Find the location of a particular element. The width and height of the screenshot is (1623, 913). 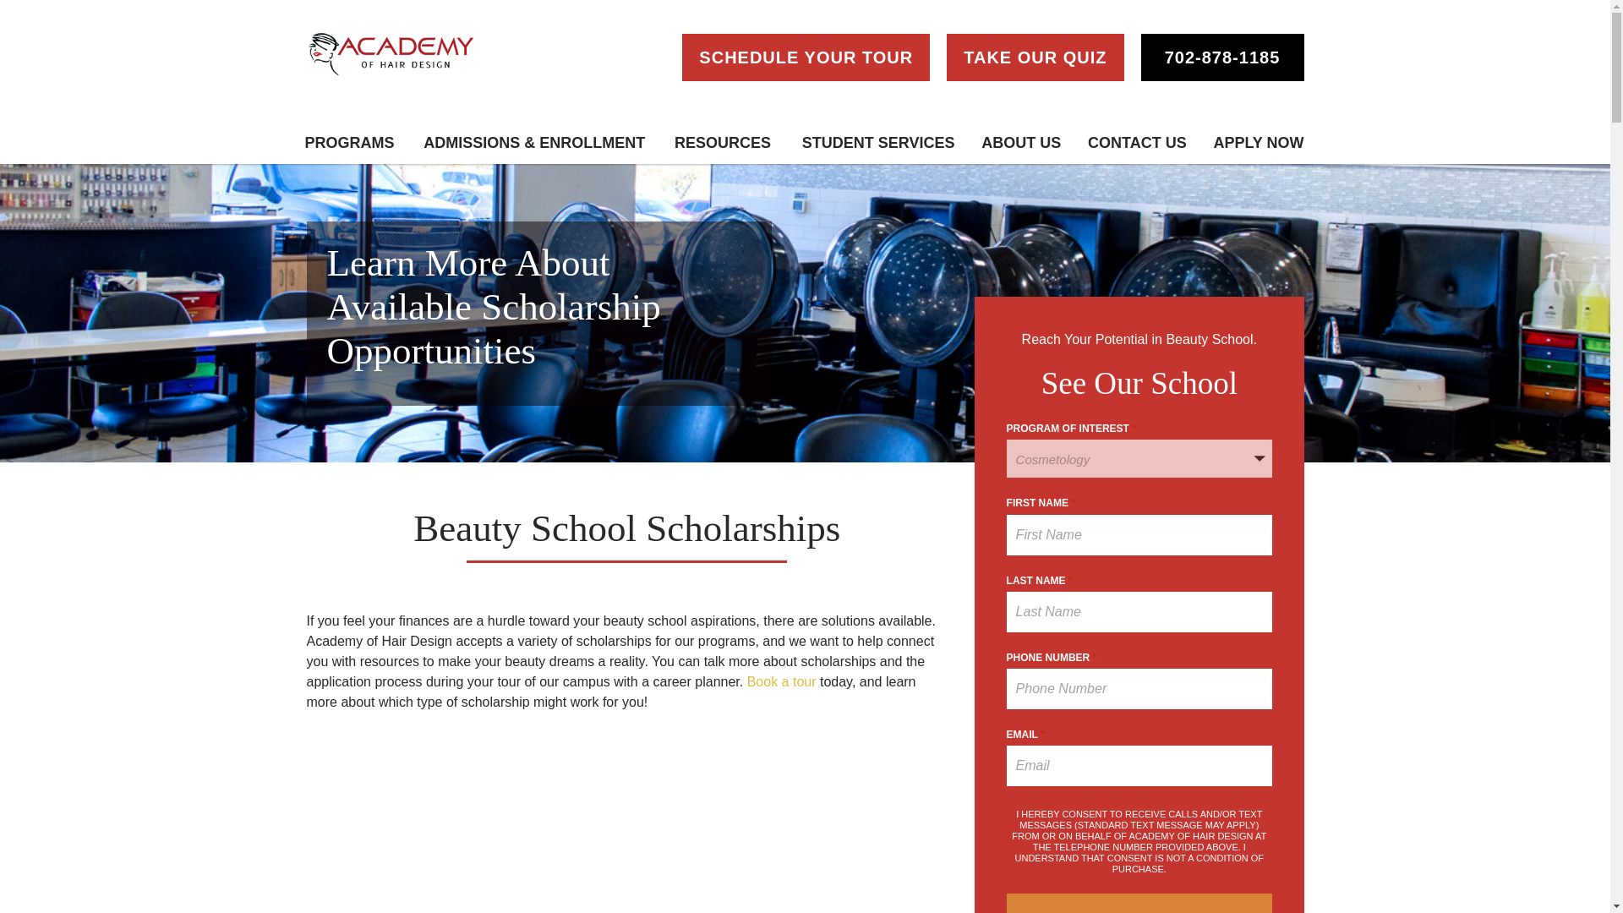

TAKE OUR QUIZ is located at coordinates (1035, 57).